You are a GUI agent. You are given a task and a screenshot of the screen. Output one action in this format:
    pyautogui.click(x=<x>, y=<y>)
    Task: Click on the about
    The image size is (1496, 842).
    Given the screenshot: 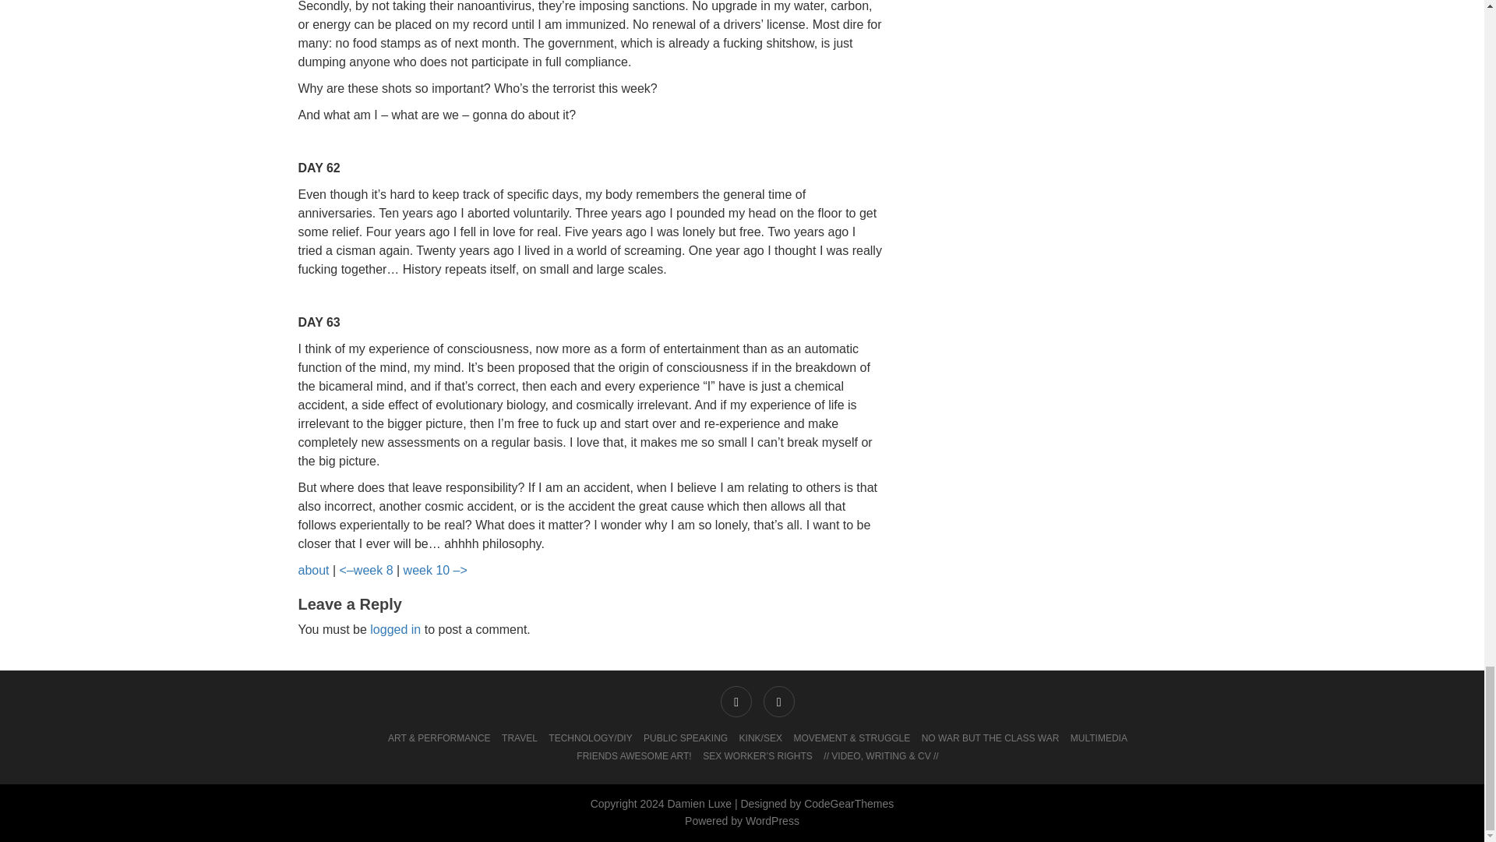 What is the action you would take?
    pyautogui.click(x=313, y=569)
    